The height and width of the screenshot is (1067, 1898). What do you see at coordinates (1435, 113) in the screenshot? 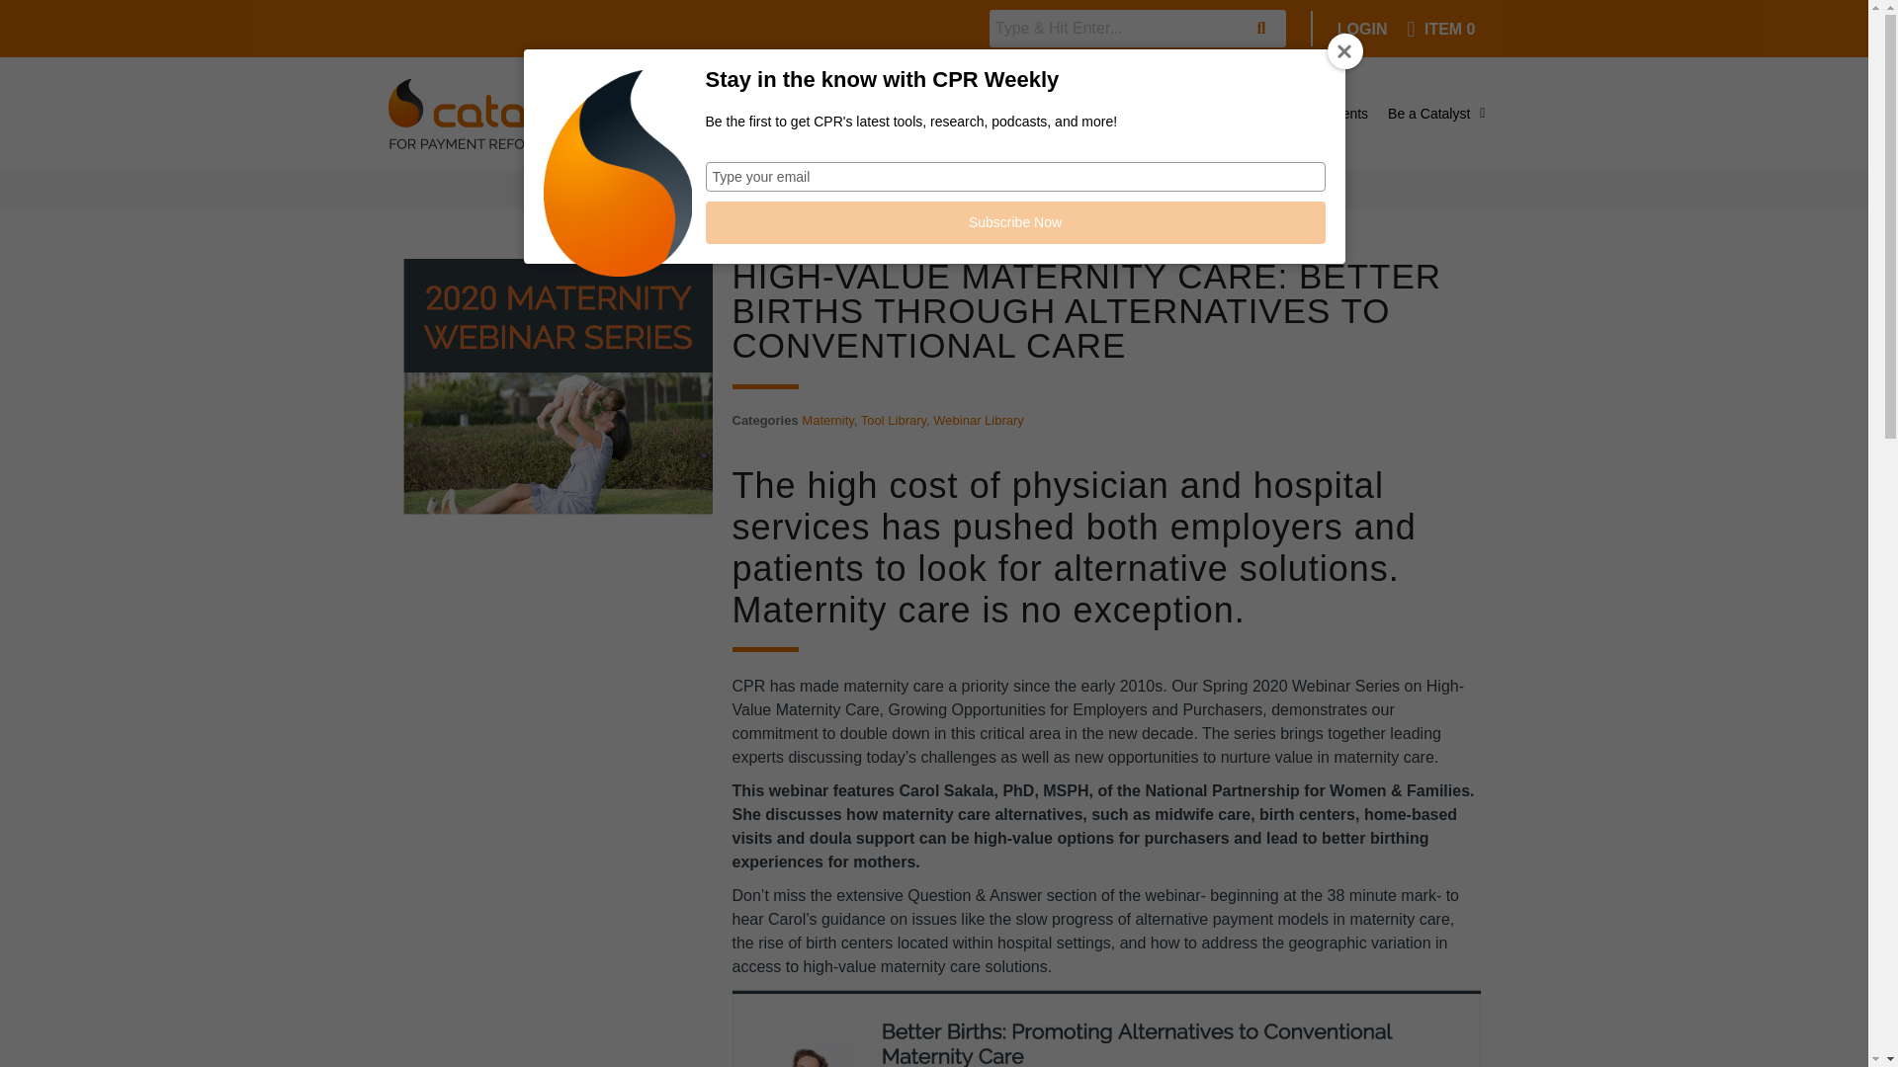
I see `Be a Catalyst` at bounding box center [1435, 113].